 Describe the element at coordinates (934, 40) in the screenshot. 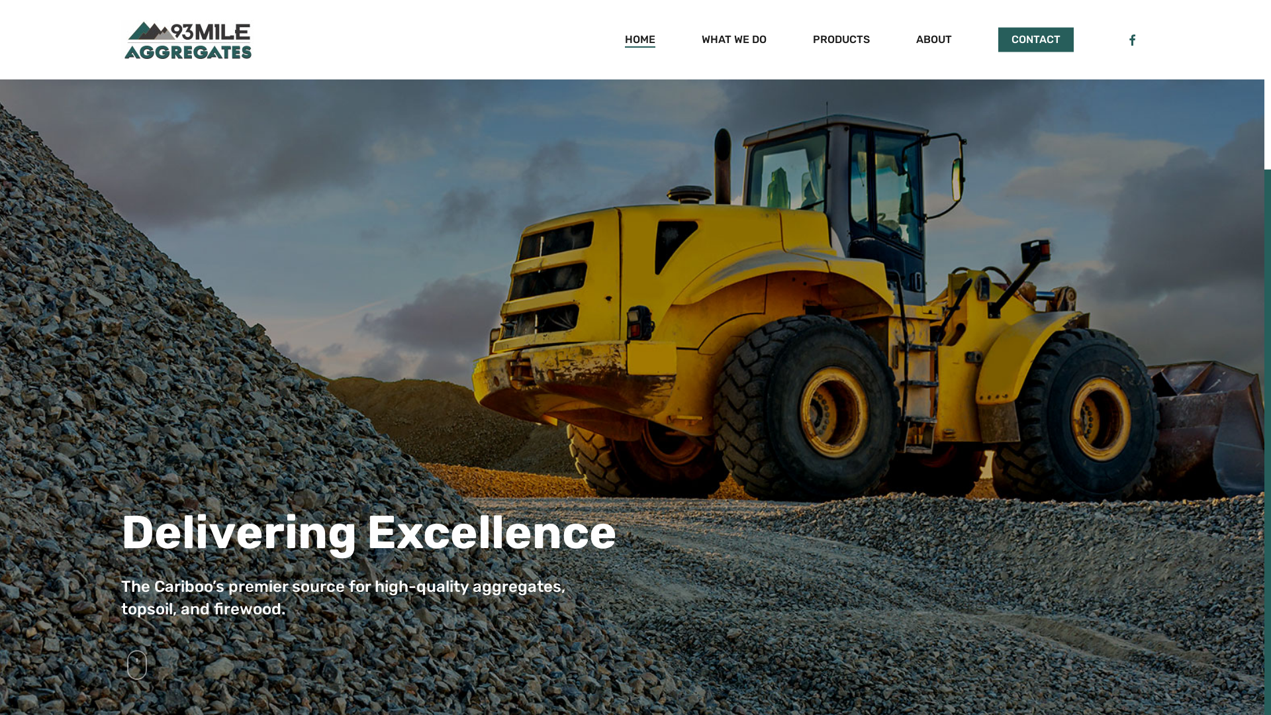

I see `ABOUT` at that location.